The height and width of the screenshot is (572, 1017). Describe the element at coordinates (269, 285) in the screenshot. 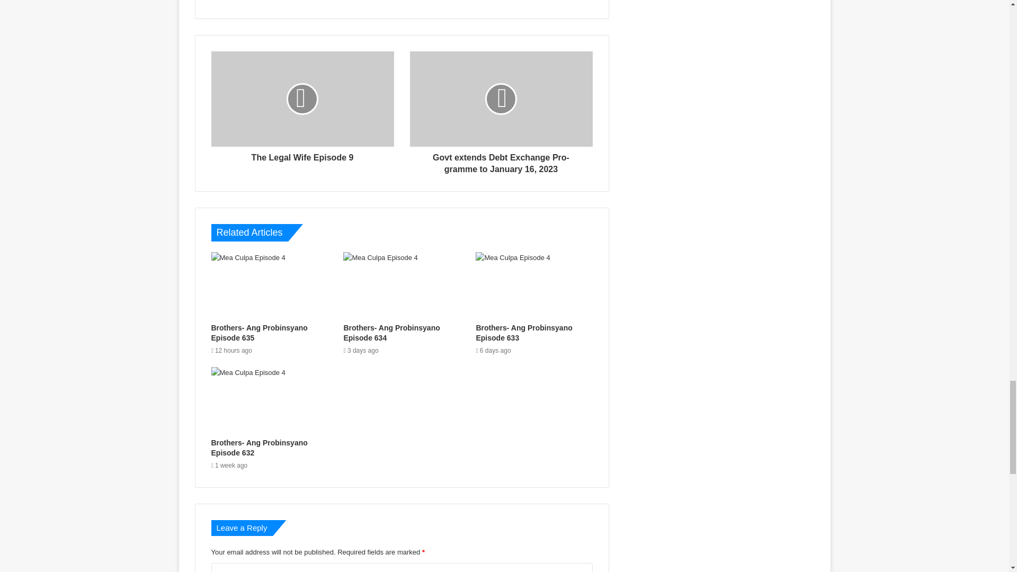

I see `Brothers- Ang Probinsyano Episode 635` at that location.